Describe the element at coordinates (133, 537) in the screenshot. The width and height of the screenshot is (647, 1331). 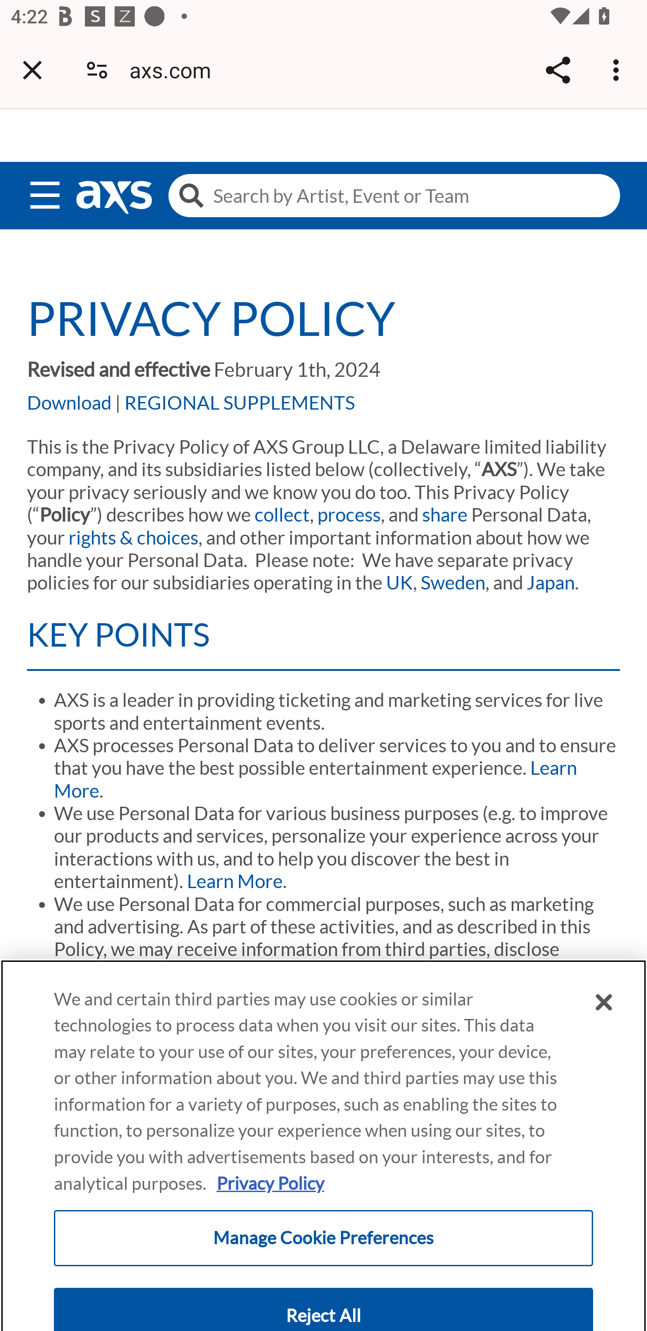
I see `rights & choices` at that location.